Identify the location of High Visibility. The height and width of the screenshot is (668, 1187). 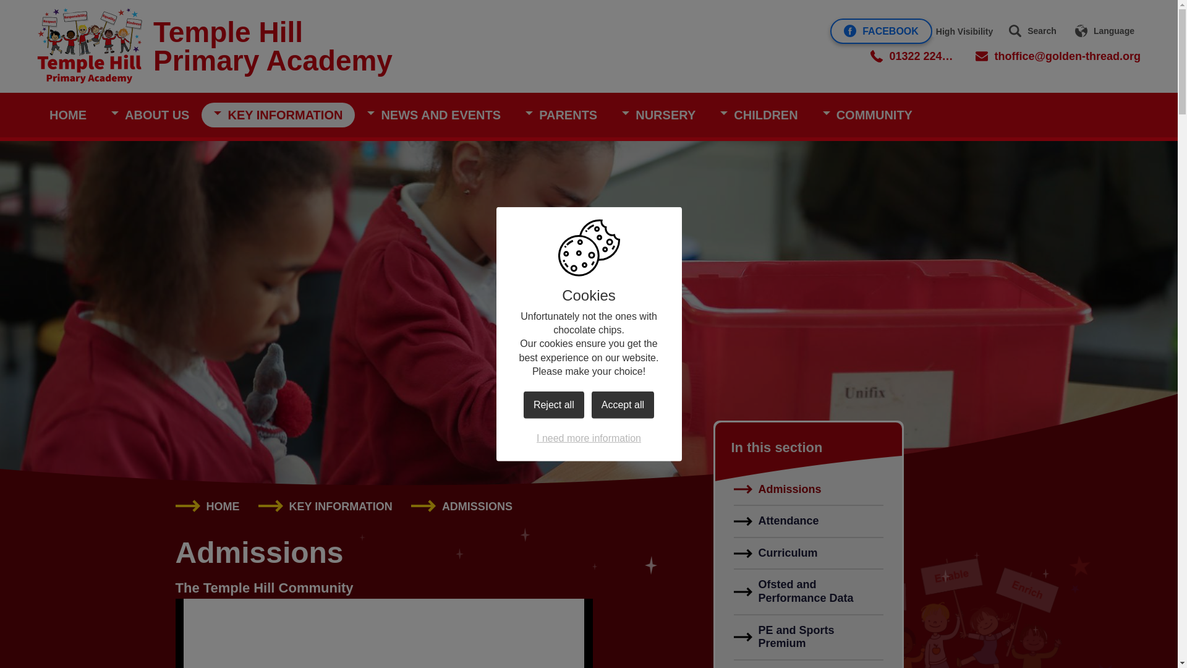
(964, 32).